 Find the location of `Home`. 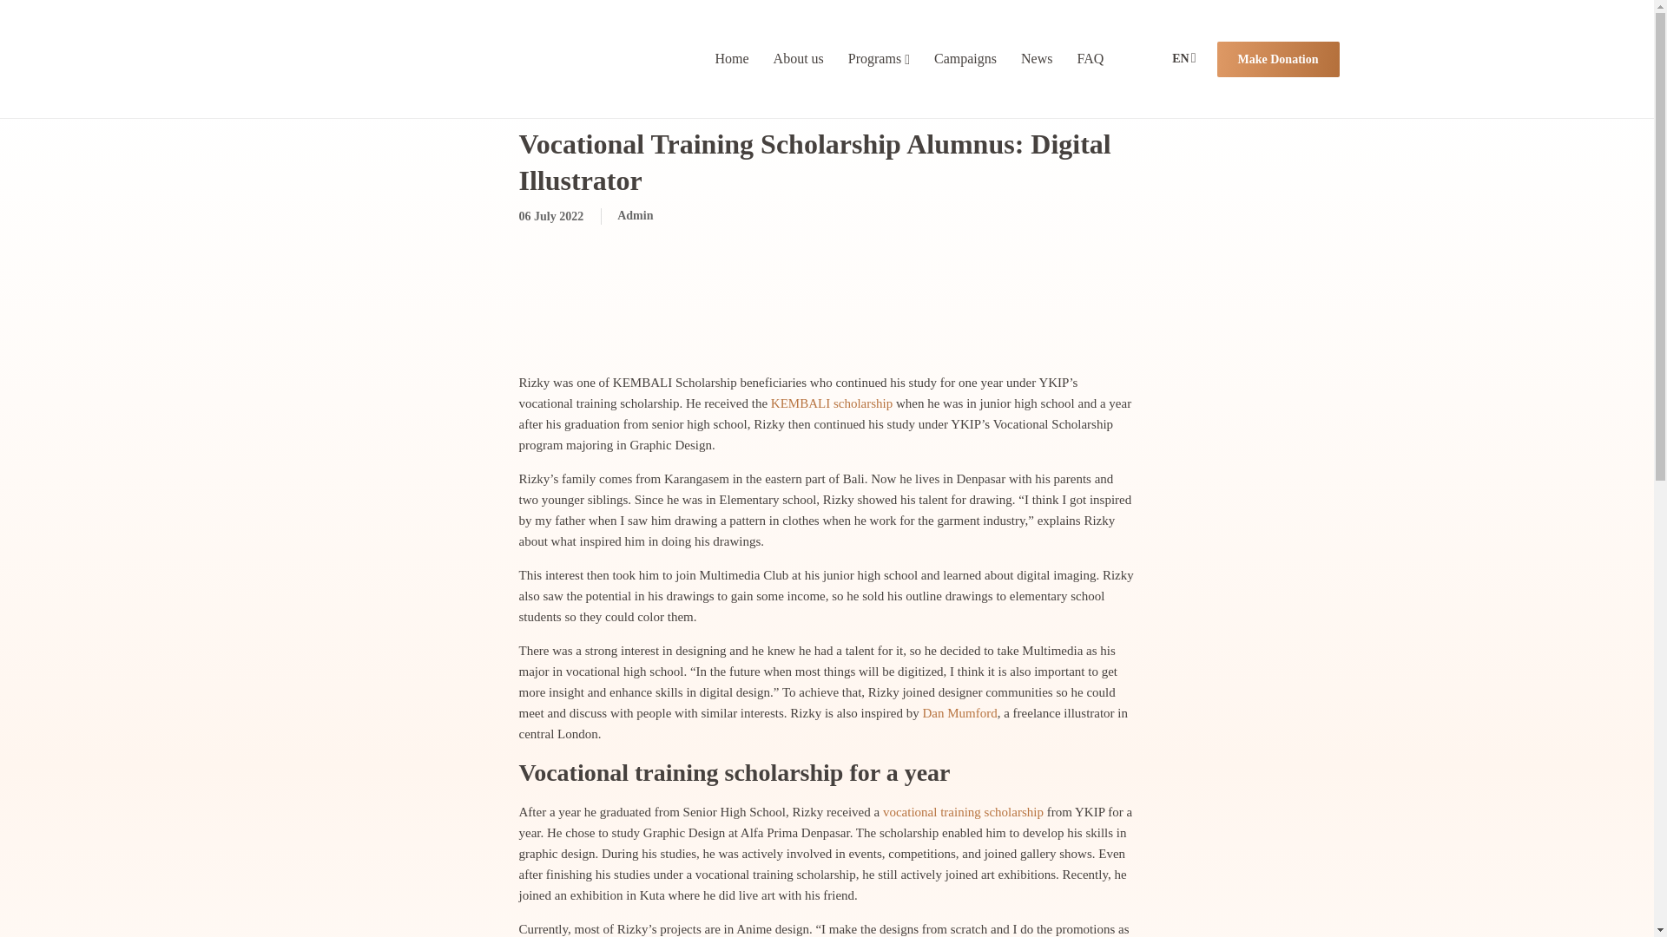

Home is located at coordinates (731, 58).